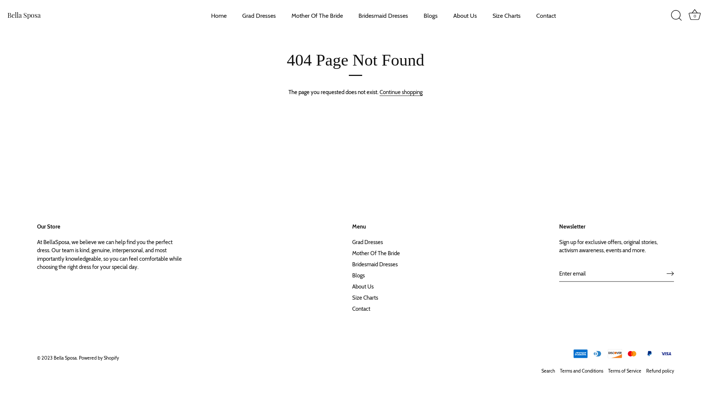  Describe the element at coordinates (54, 16) in the screenshot. I see `Bella Sposa` at that location.